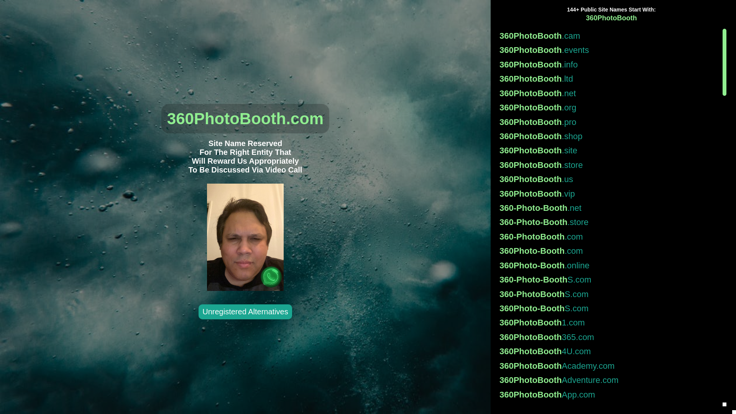  I want to click on 360PhotoBooth.pro, so click(609, 122).